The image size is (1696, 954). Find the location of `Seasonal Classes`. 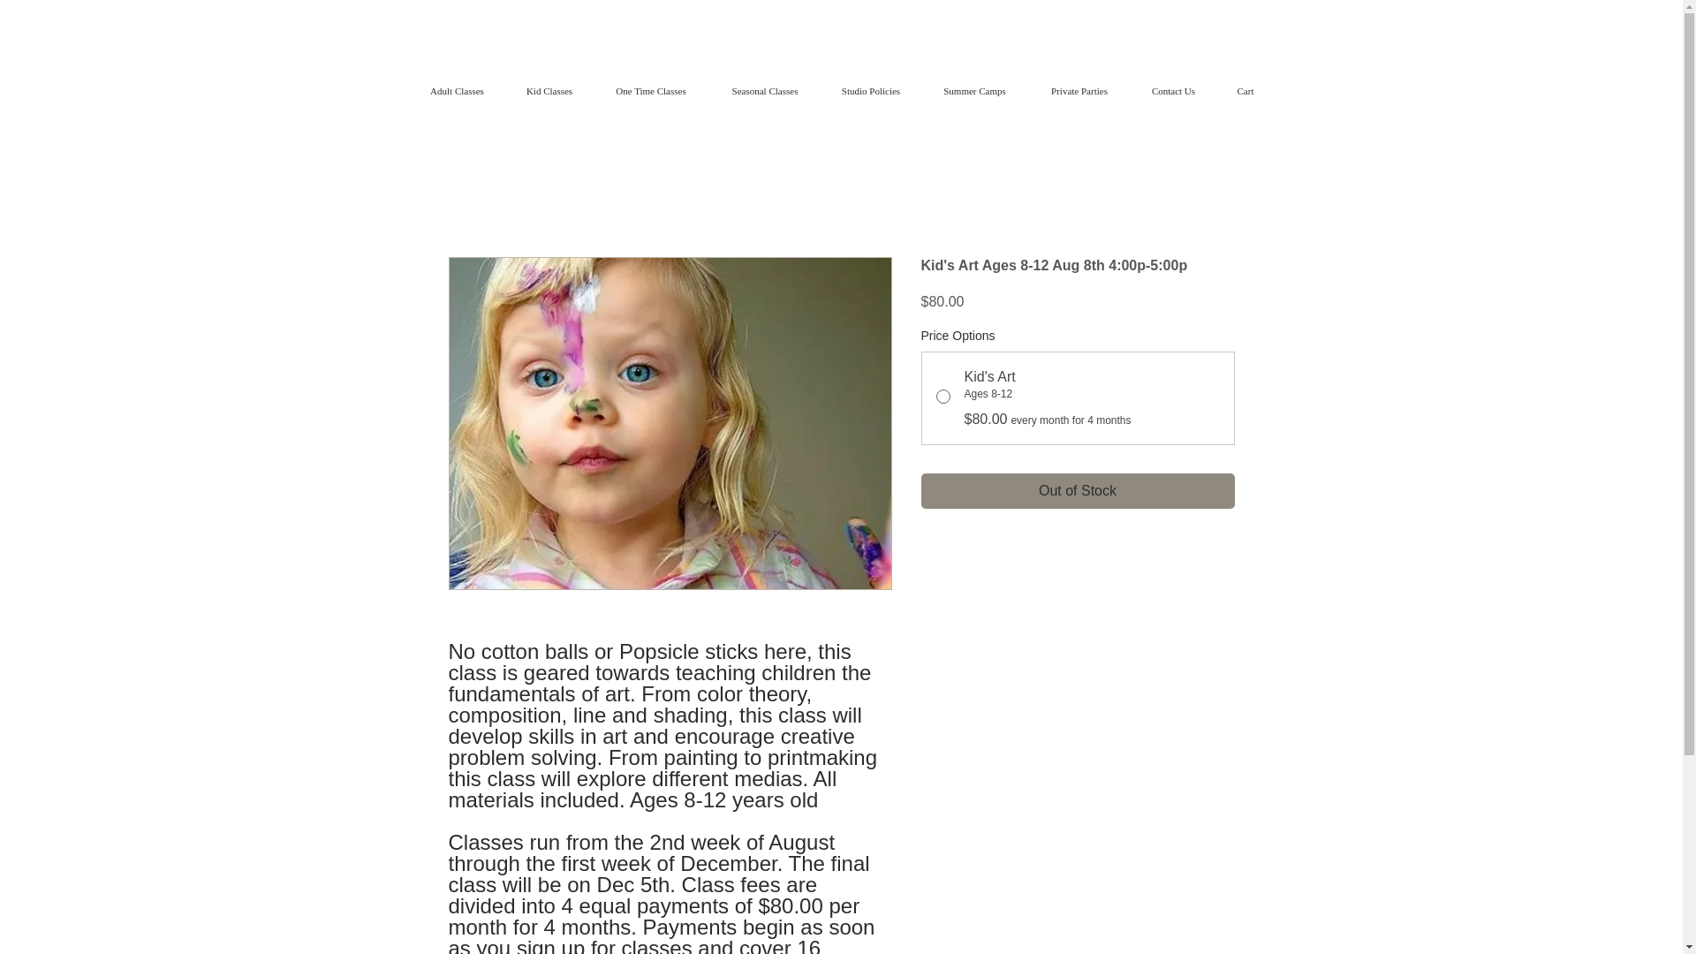

Seasonal Classes is located at coordinates (765, 92).